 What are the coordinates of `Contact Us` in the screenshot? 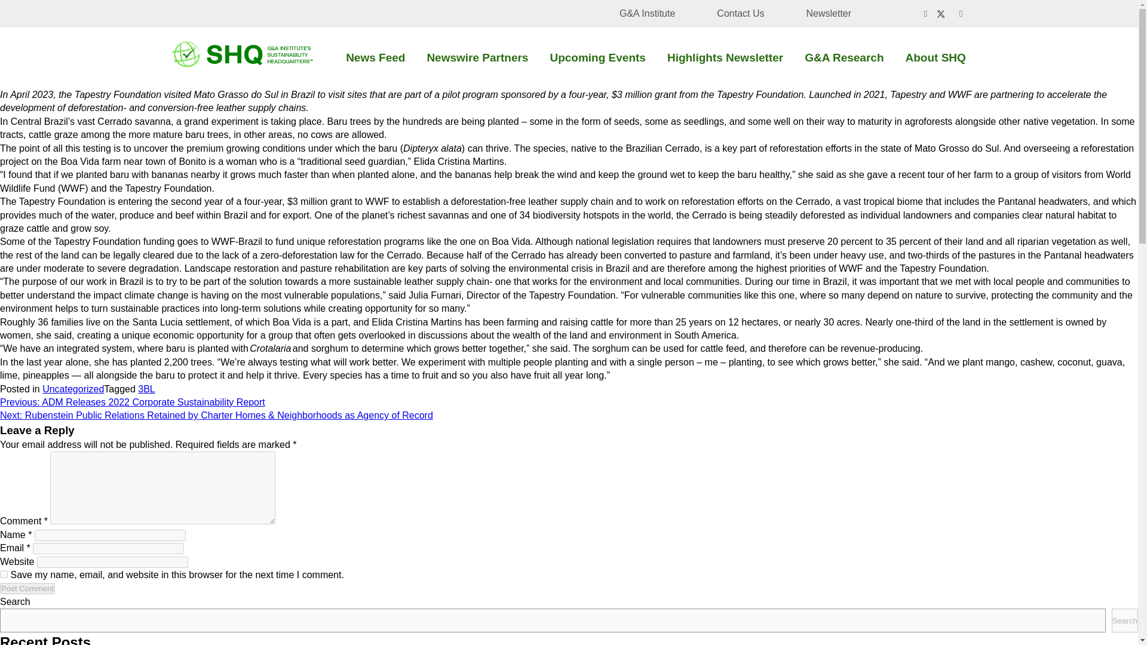 It's located at (740, 14).